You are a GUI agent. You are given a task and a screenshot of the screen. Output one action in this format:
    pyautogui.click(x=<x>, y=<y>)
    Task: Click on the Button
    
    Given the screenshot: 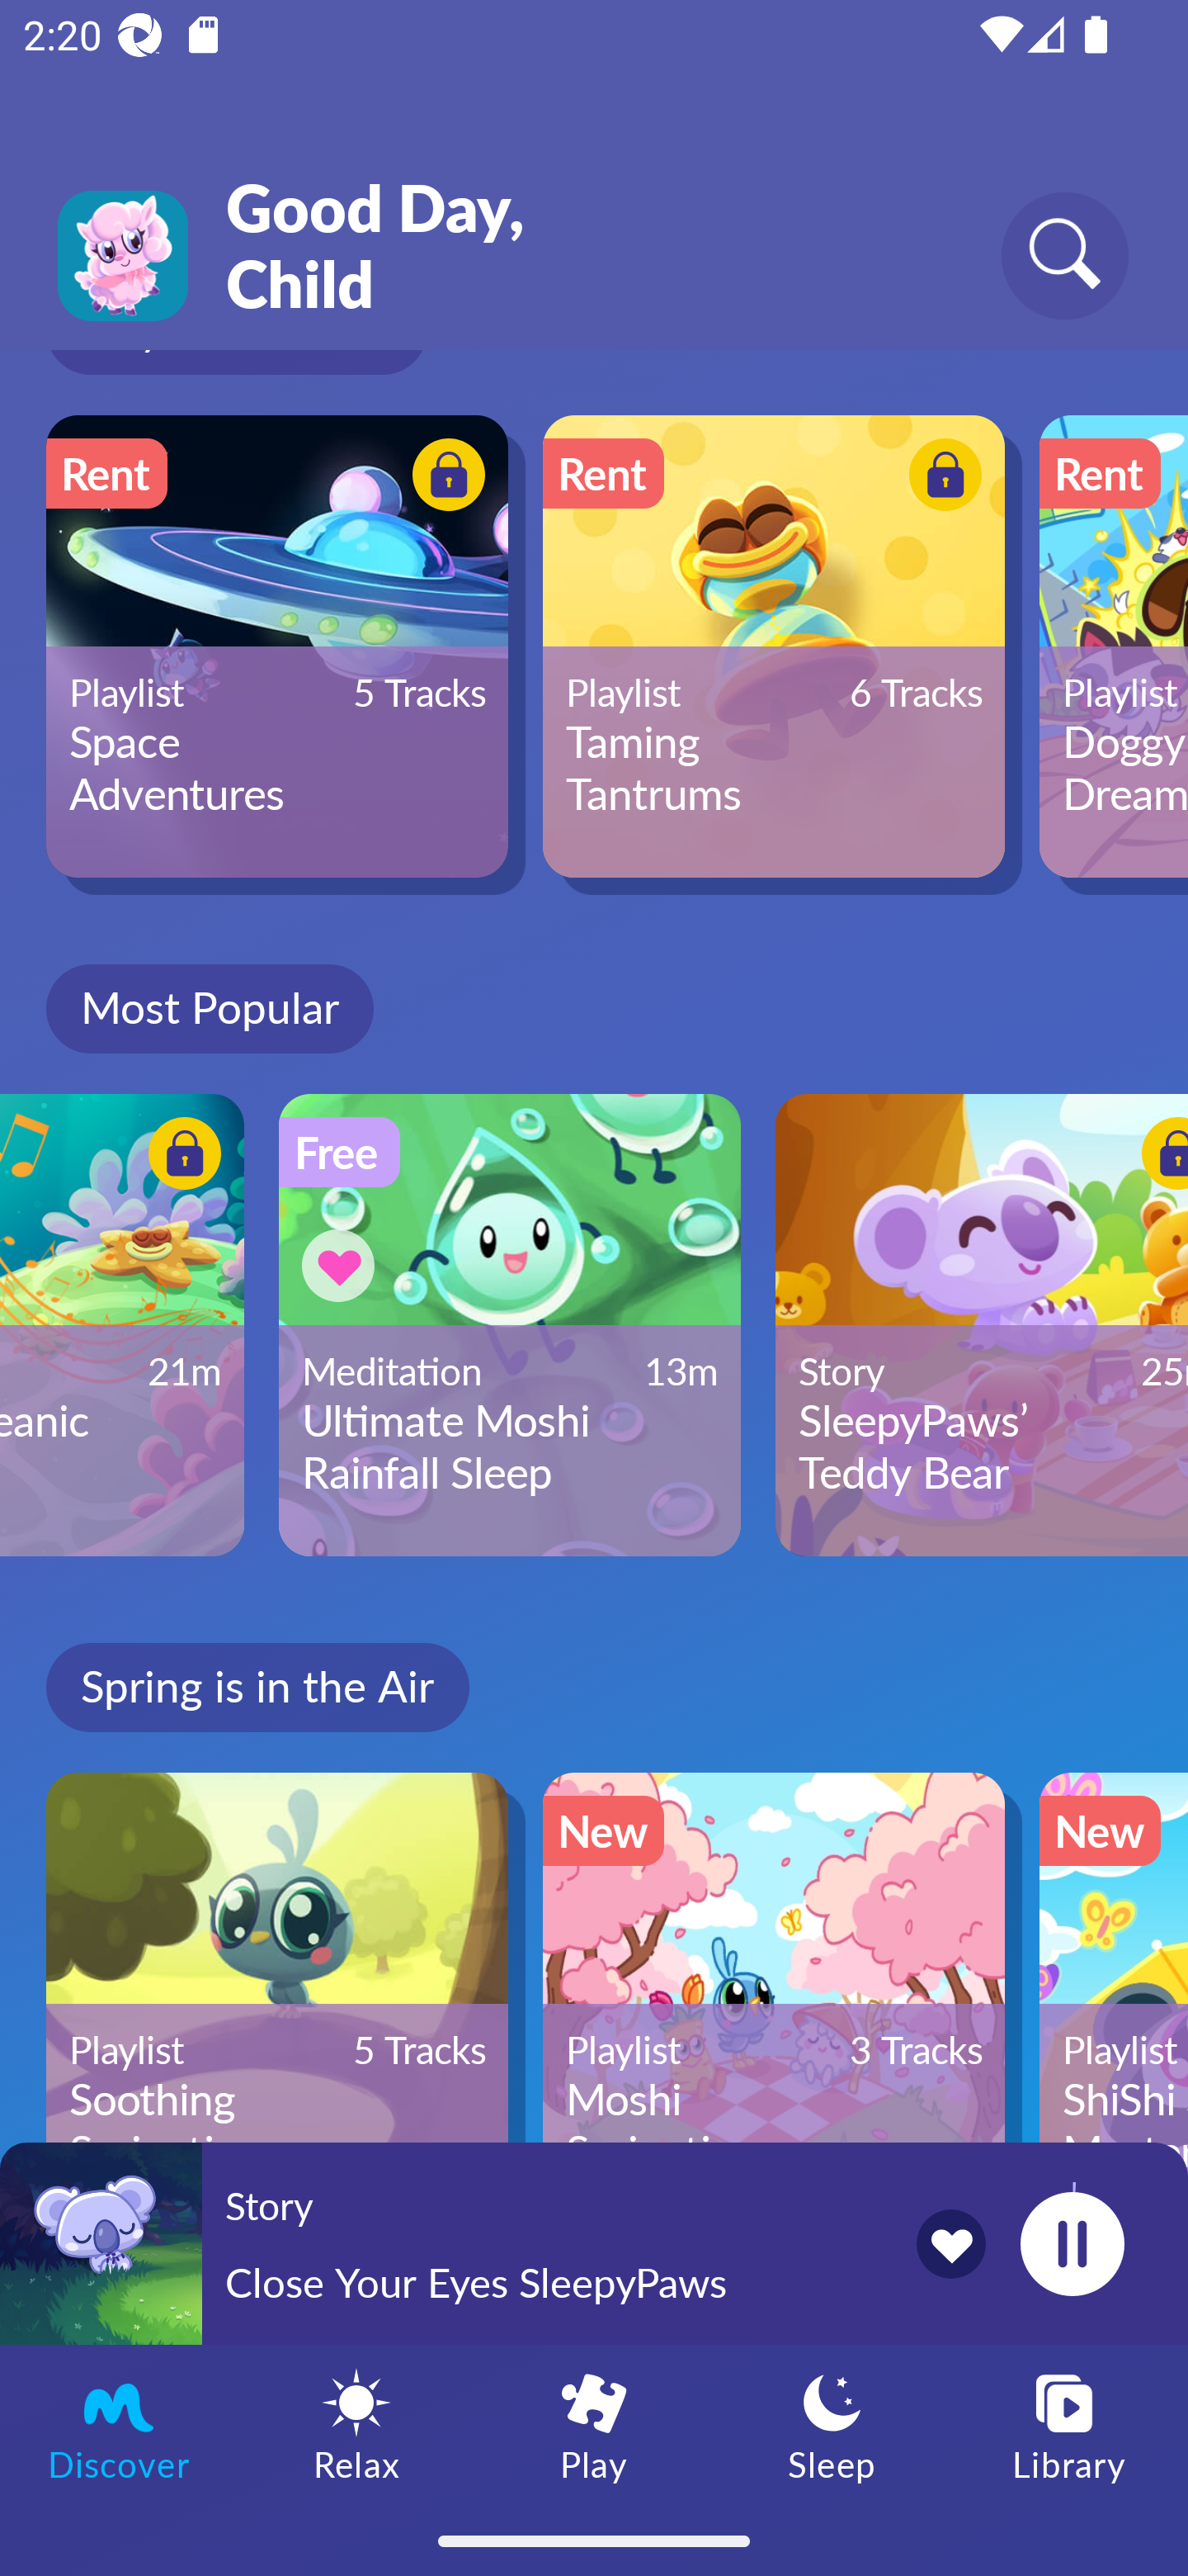 What is the action you would take?
    pyautogui.click(x=444, y=479)
    